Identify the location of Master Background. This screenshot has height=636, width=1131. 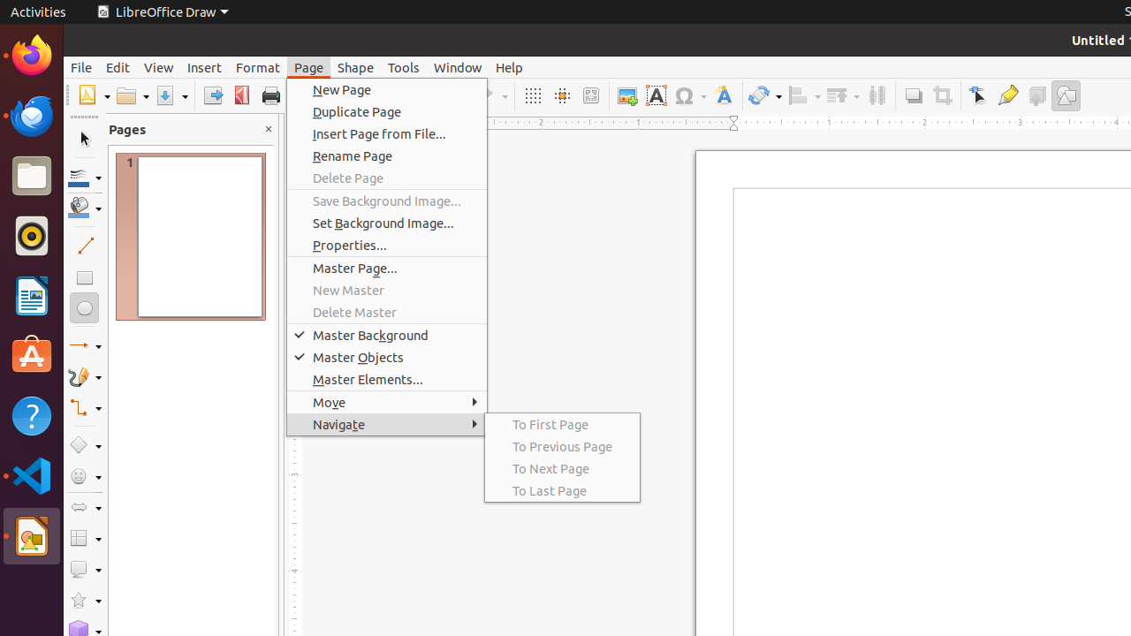
(387, 335).